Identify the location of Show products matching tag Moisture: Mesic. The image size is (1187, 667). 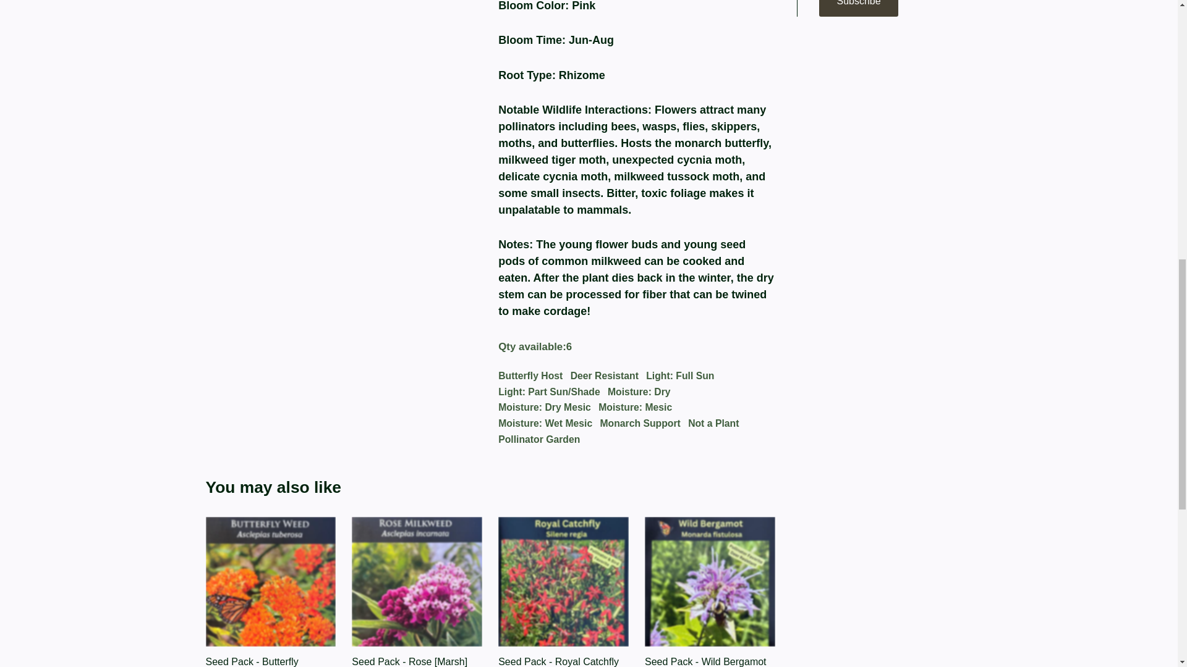
(634, 407).